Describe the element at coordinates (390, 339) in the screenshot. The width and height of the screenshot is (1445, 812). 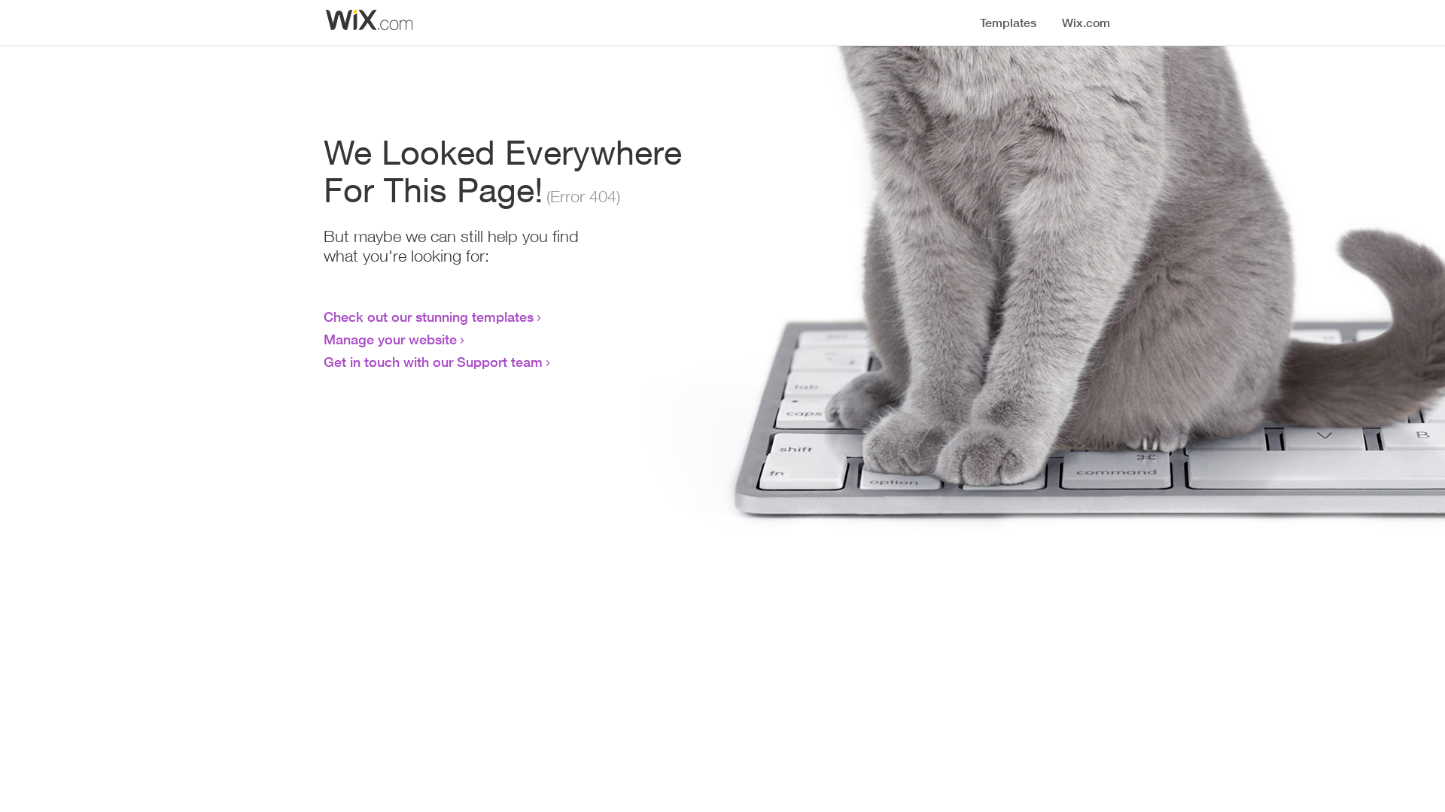
I see `Manage your website` at that location.